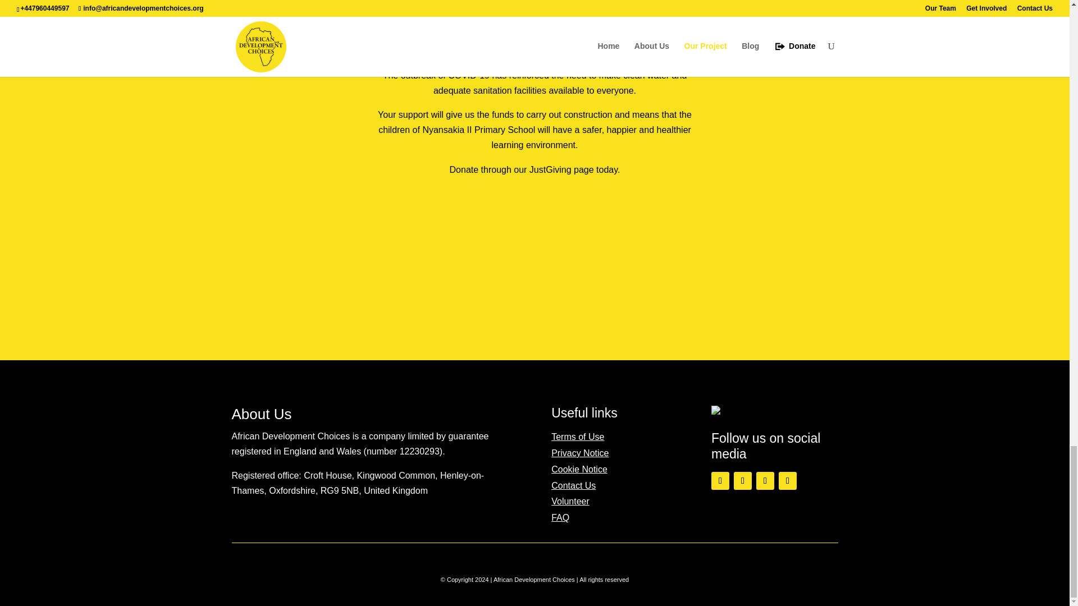 This screenshot has height=606, width=1078. What do you see at coordinates (765, 480) in the screenshot?
I see `Follow on Instagram` at bounding box center [765, 480].